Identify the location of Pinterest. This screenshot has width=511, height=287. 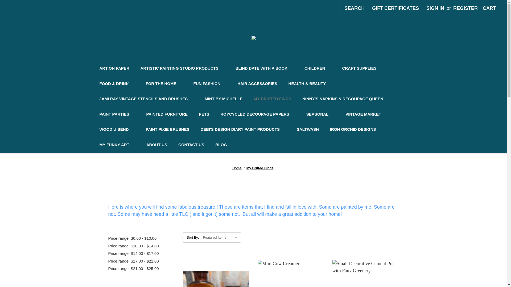
(313, 7).